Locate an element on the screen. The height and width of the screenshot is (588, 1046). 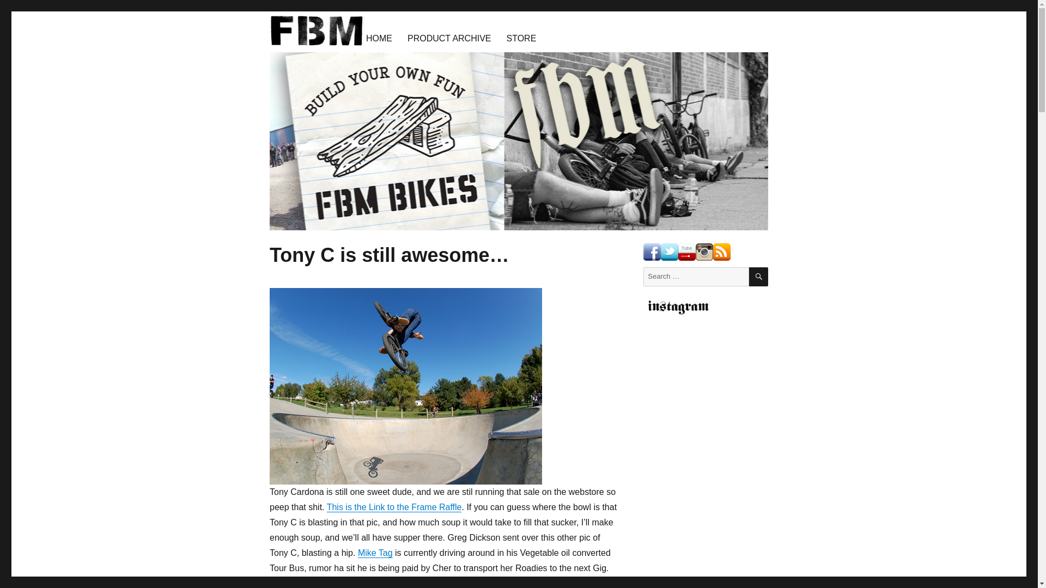
facebook is located at coordinates (652, 252).